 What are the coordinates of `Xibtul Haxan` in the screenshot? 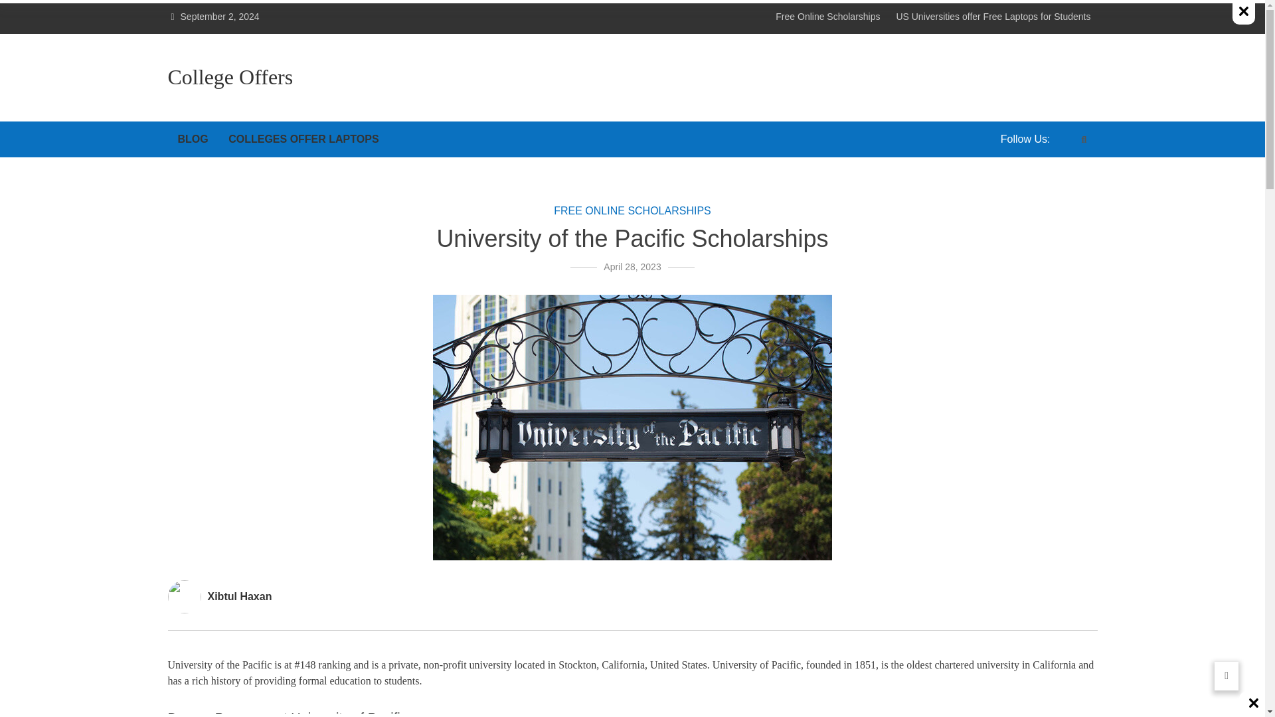 It's located at (239, 596).